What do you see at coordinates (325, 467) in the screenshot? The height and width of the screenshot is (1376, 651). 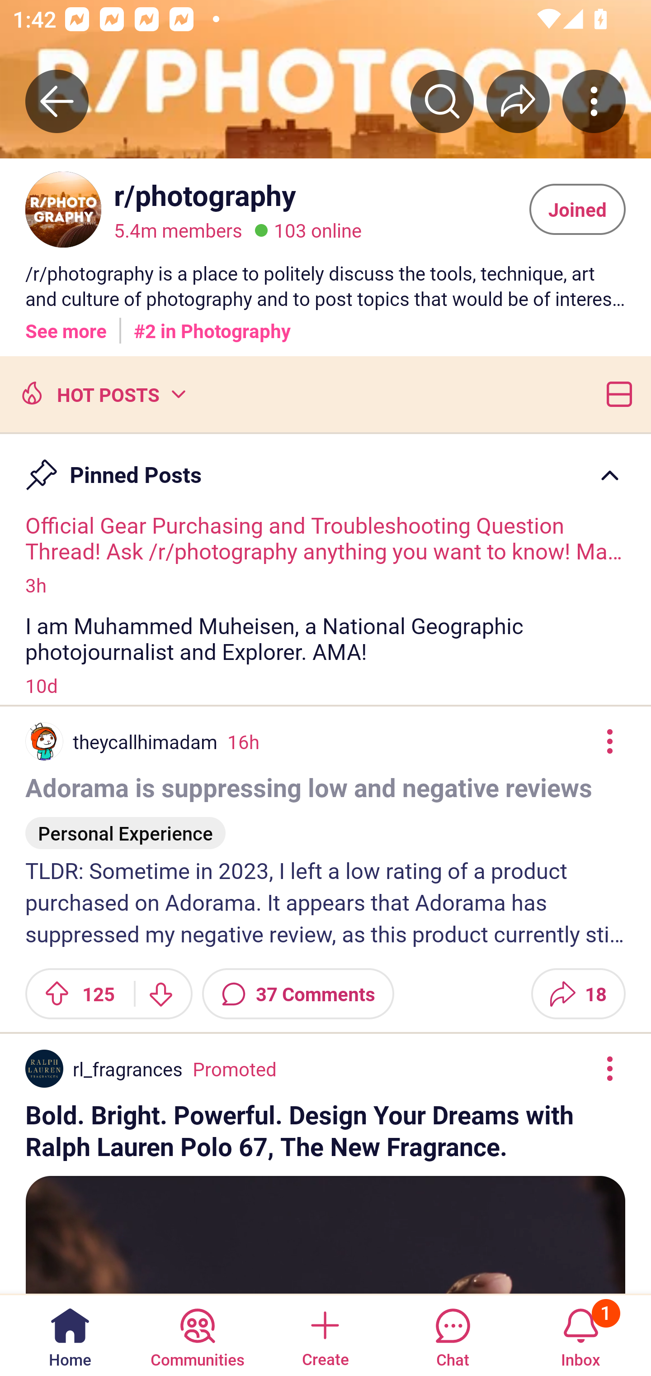 I see `Pin Pinned Posts Caret` at bounding box center [325, 467].